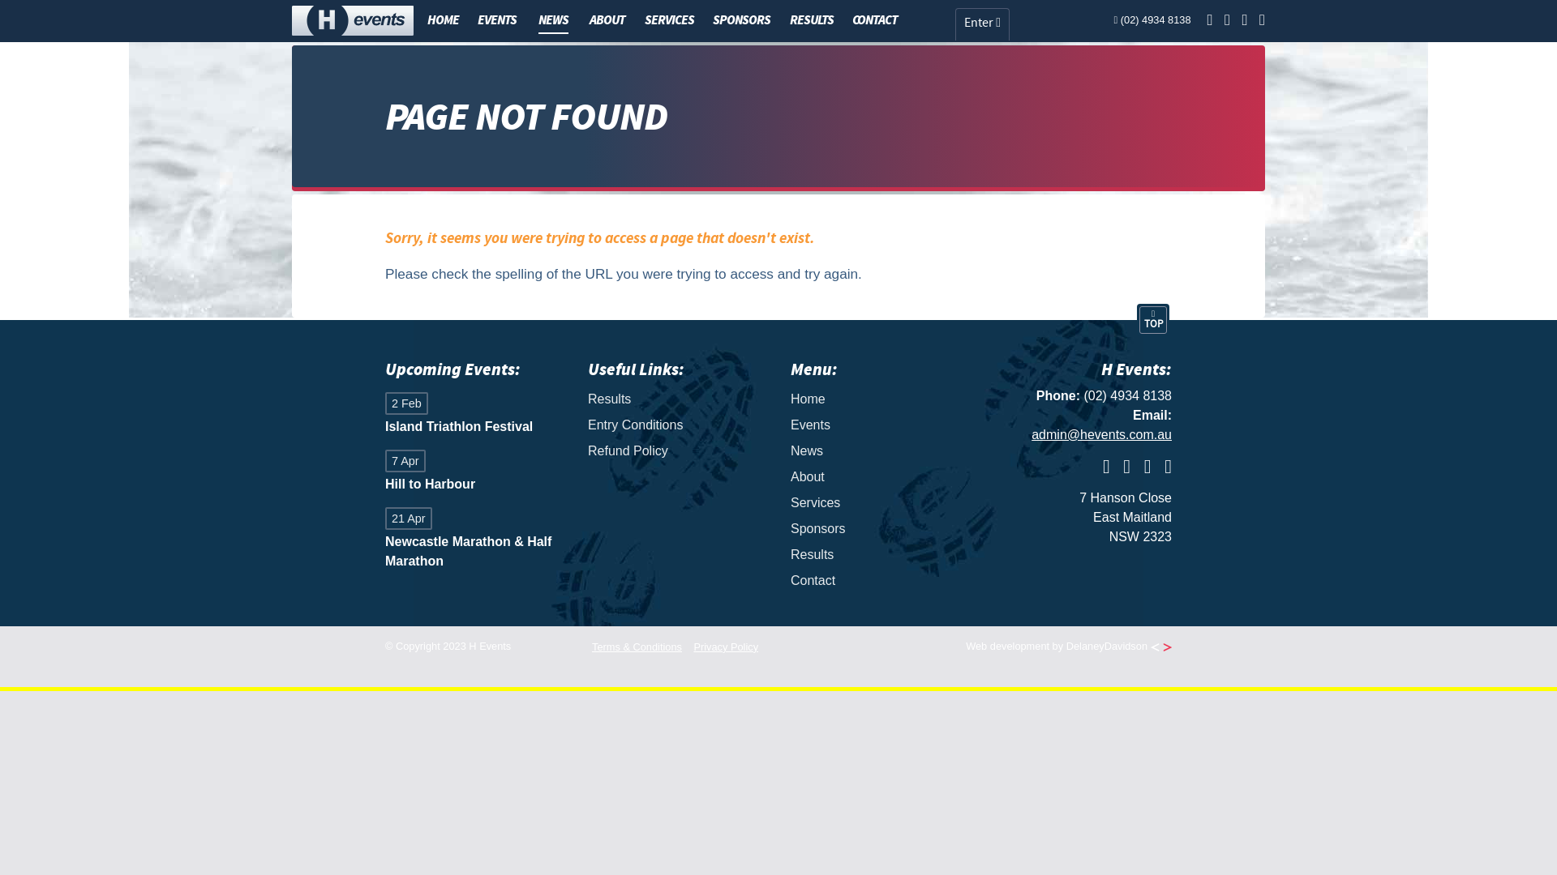  I want to click on EVENTS, so click(497, 20).